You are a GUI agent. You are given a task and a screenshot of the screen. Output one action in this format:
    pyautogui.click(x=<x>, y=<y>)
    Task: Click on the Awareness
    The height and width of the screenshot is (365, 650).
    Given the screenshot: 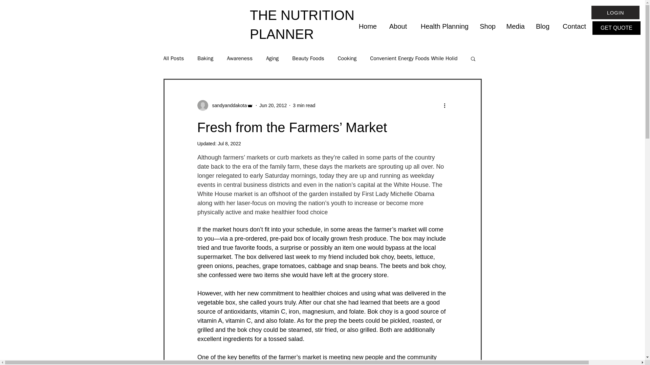 What is the action you would take?
    pyautogui.click(x=240, y=58)
    